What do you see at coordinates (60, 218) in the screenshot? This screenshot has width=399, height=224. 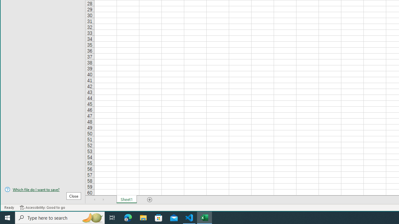 I see `Type here to search` at bounding box center [60, 218].